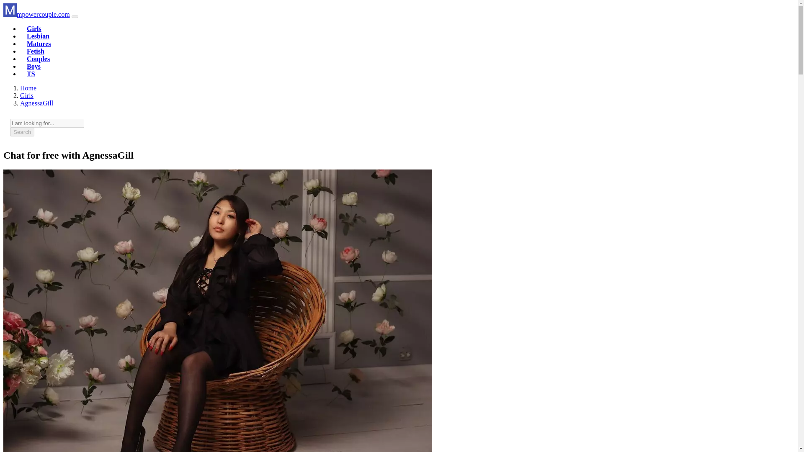 This screenshot has width=804, height=452. What do you see at coordinates (36, 103) in the screenshot?
I see `AgnessaGill` at bounding box center [36, 103].